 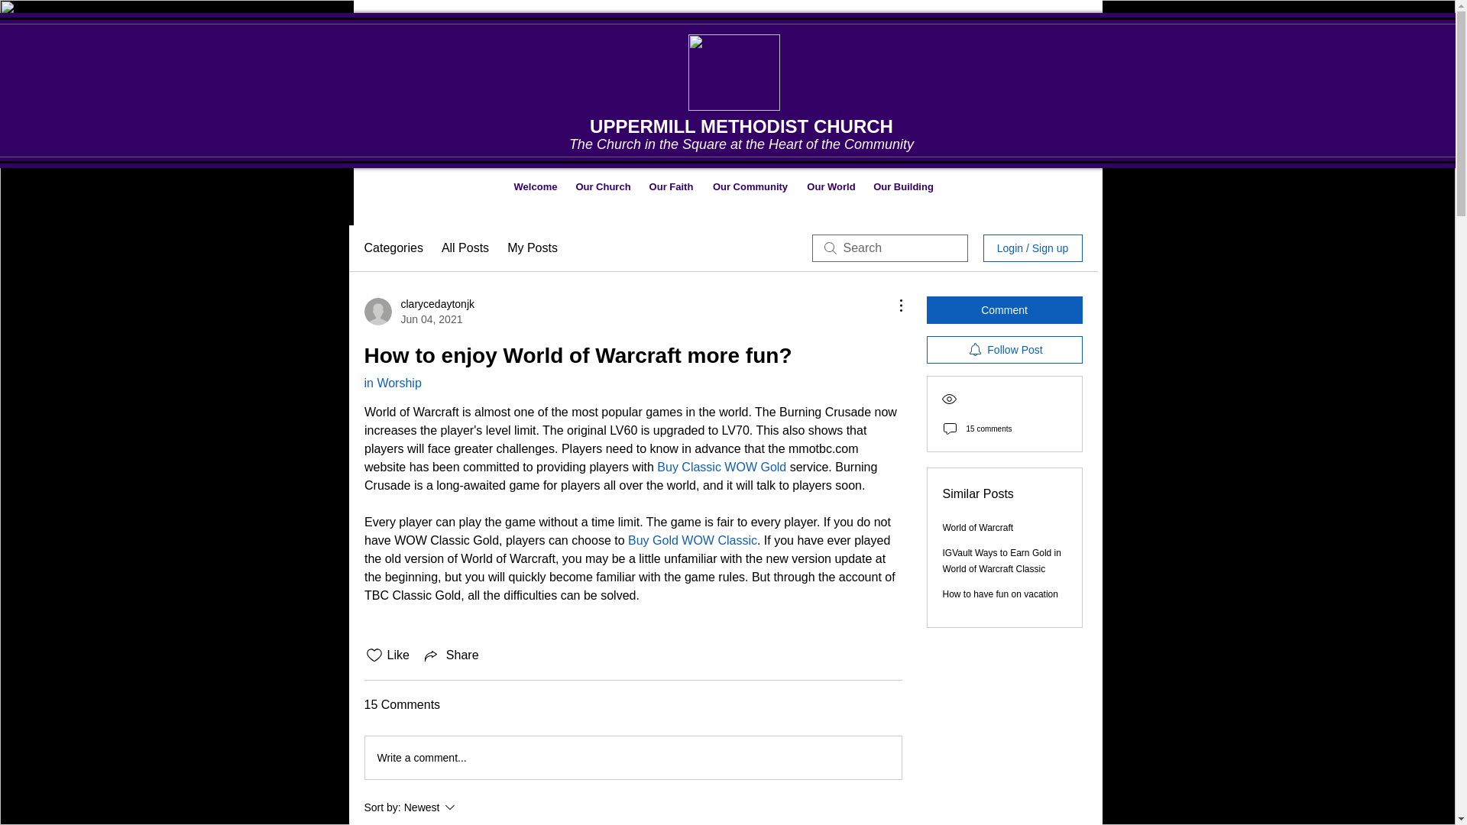 What do you see at coordinates (471, 807) in the screenshot?
I see `My Posts` at bounding box center [471, 807].